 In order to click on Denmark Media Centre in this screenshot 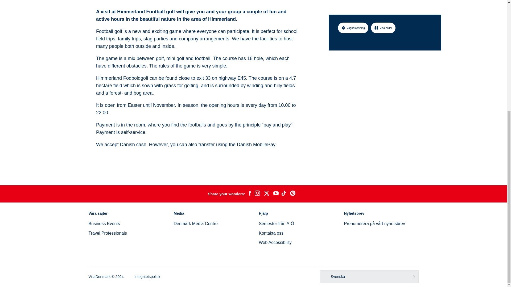, I will do `click(195, 223)`.